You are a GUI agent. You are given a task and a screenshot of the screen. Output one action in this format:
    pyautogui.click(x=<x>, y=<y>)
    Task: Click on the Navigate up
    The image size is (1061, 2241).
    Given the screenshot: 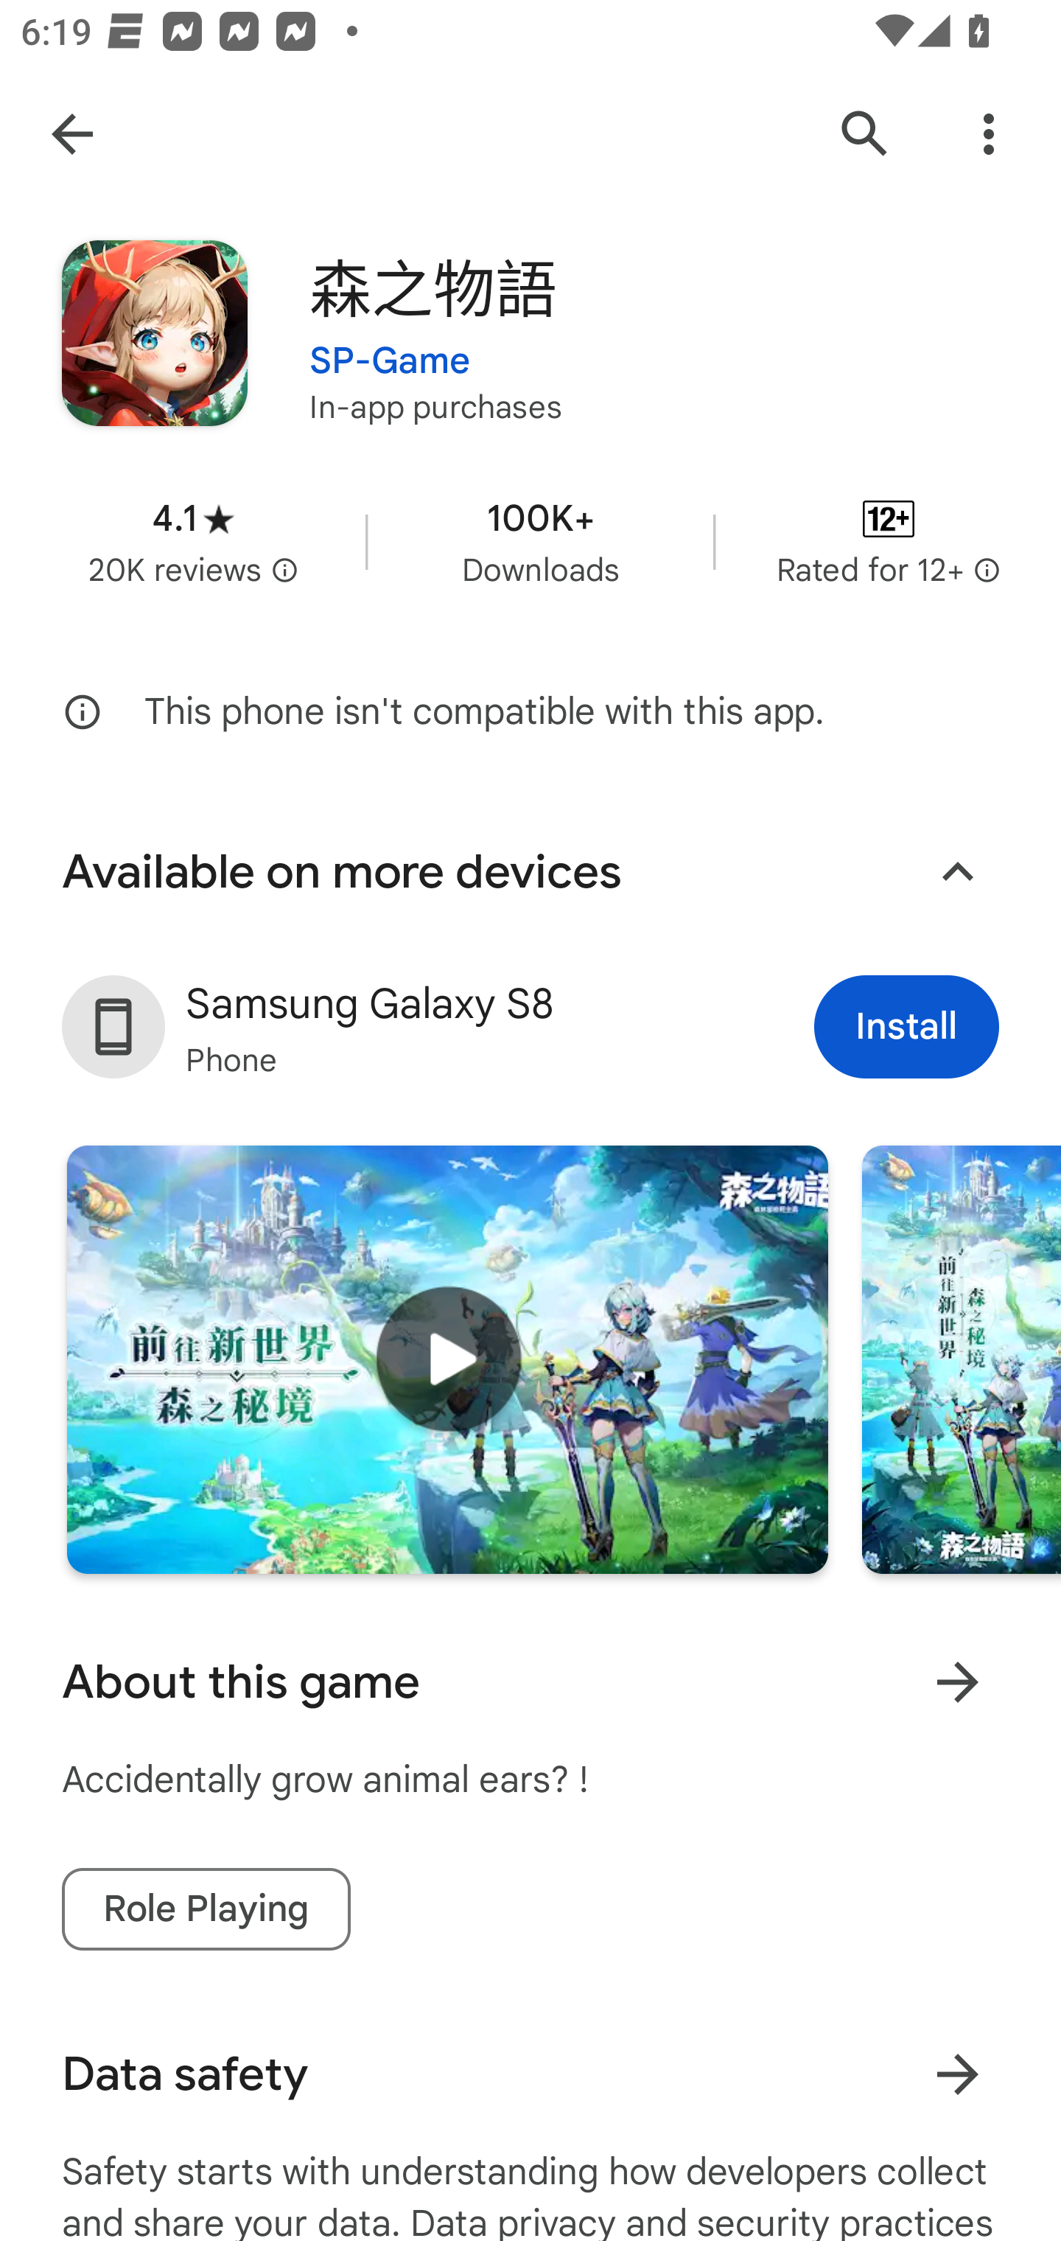 What is the action you would take?
    pyautogui.click(x=72, y=134)
    